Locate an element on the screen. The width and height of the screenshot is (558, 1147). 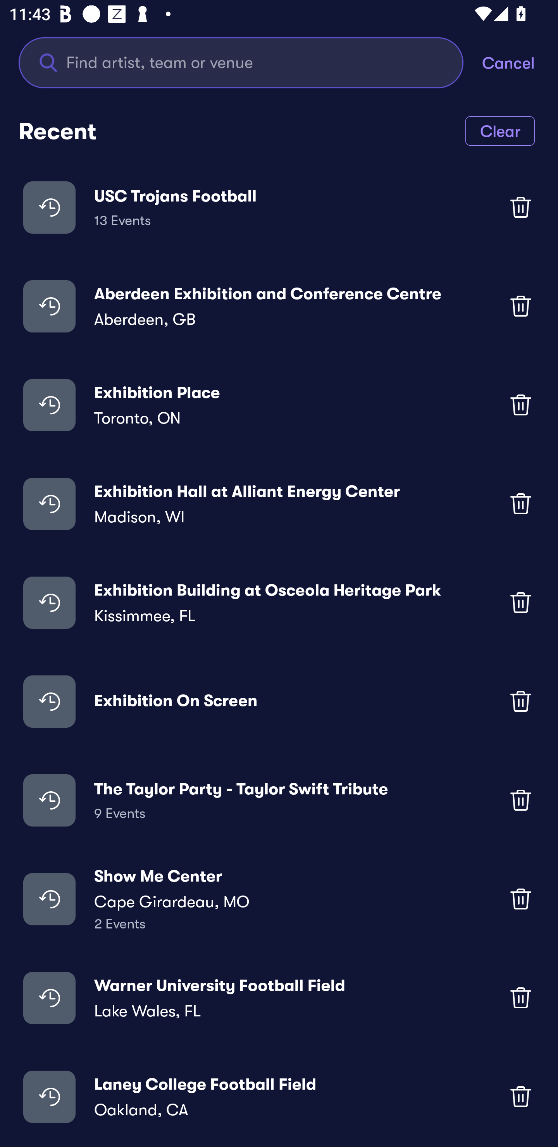
Laney College Football Field Oakland, CA is located at coordinates (279, 1096).